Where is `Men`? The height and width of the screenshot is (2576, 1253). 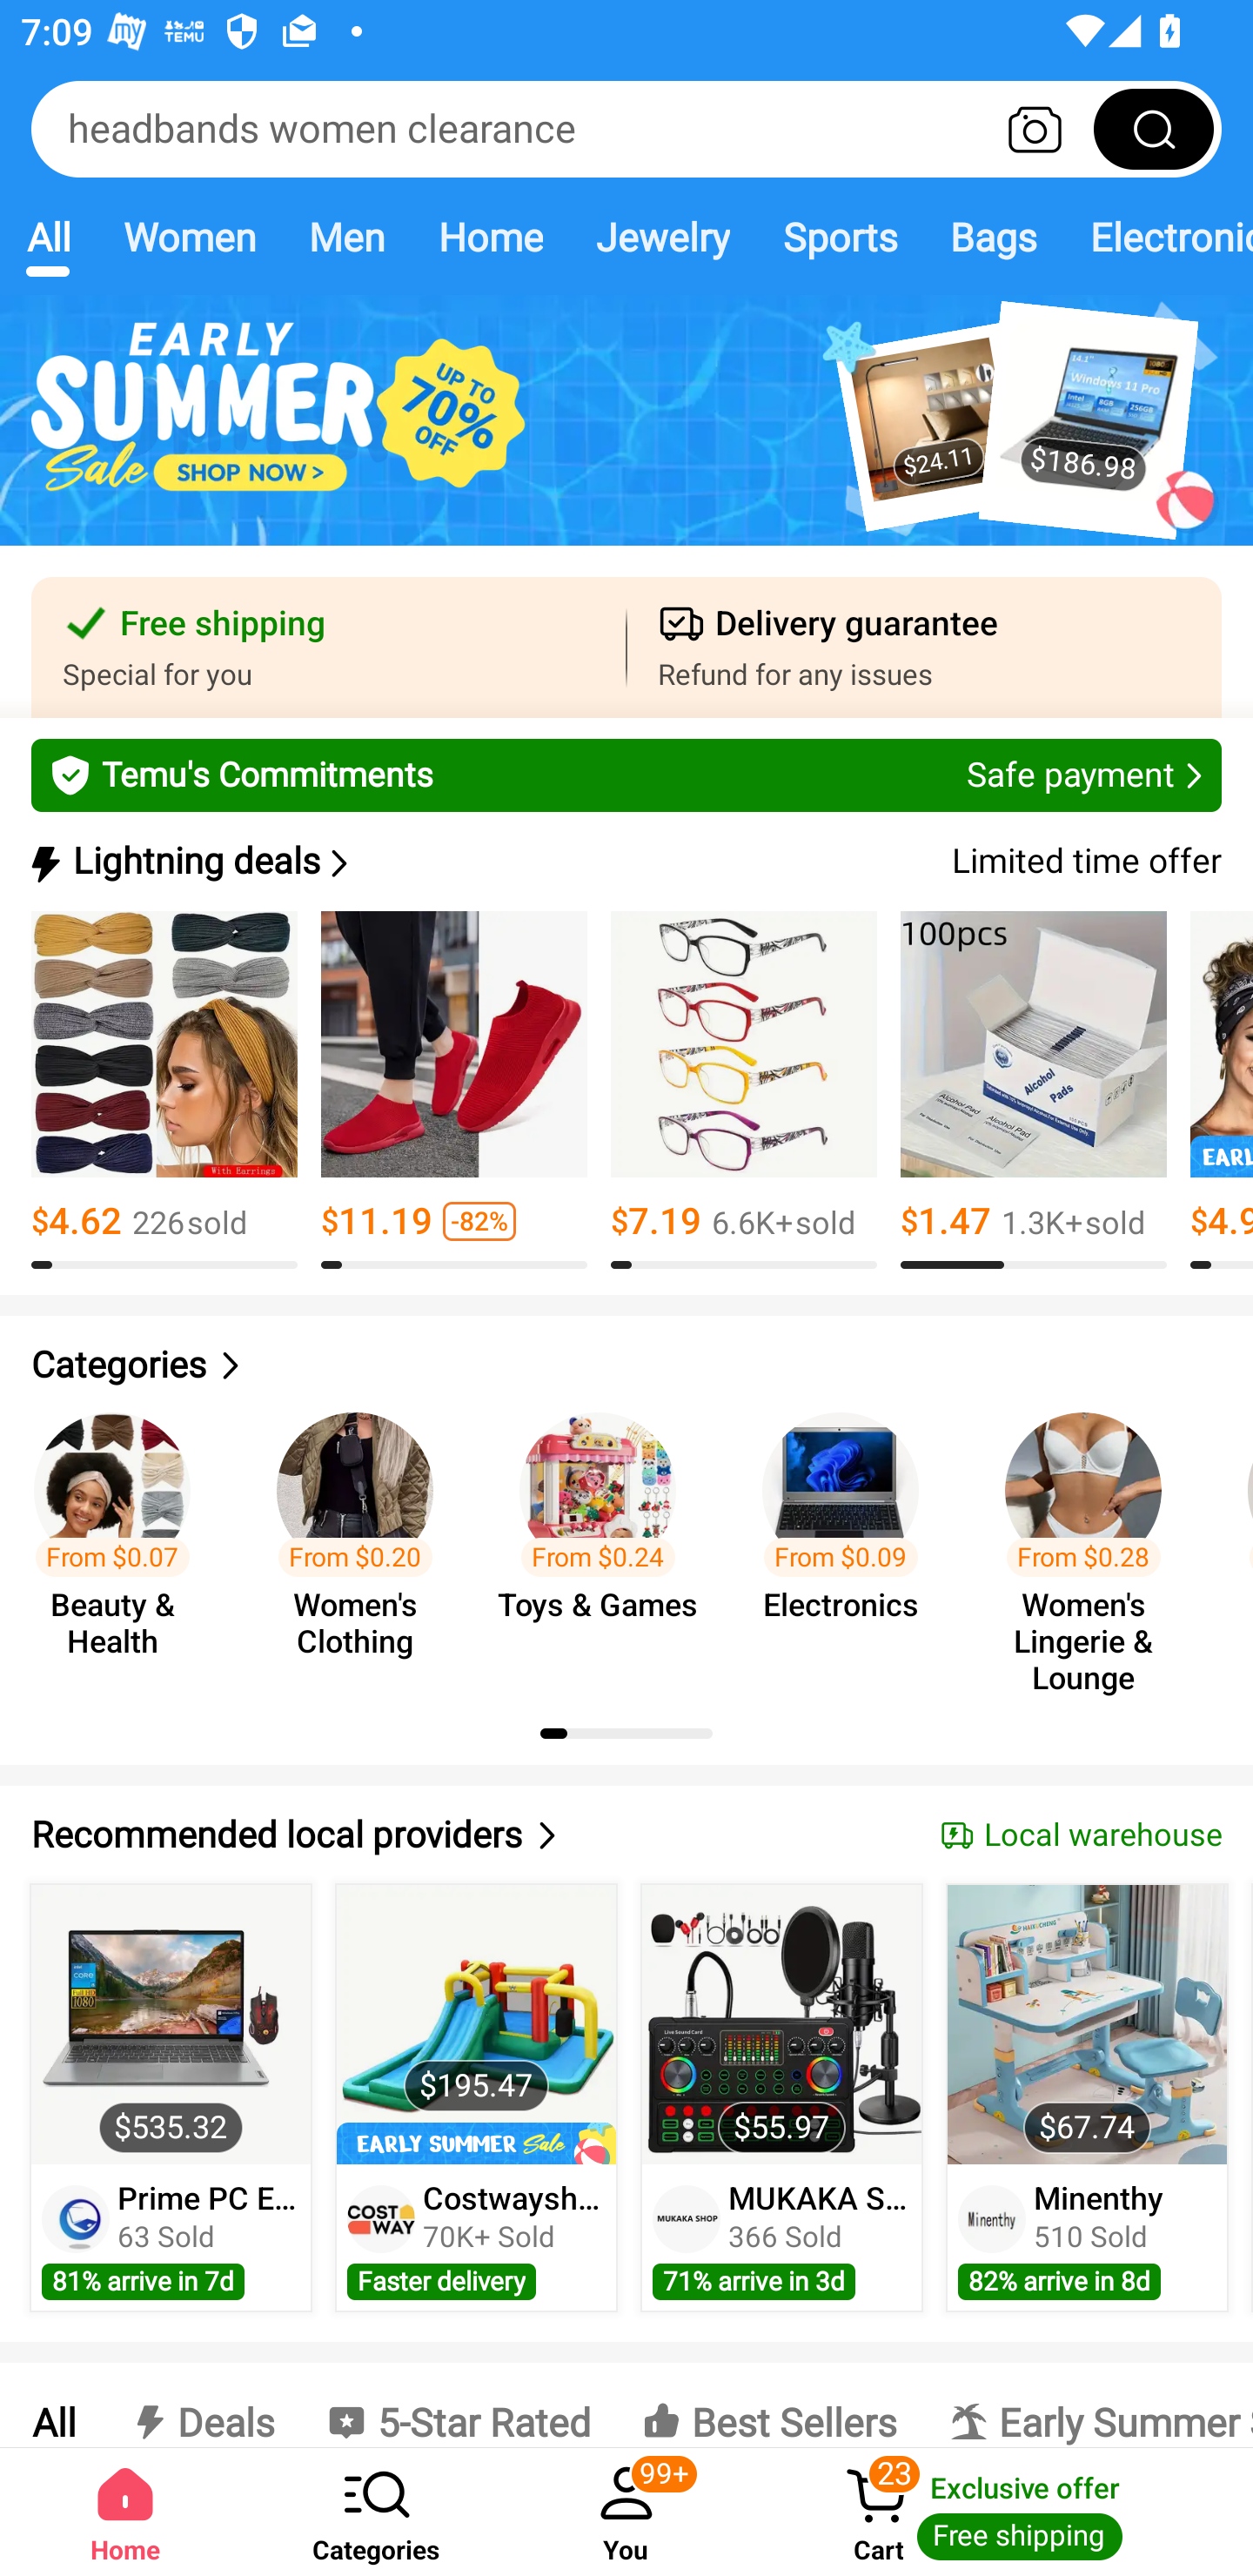
Men is located at coordinates (346, 237).